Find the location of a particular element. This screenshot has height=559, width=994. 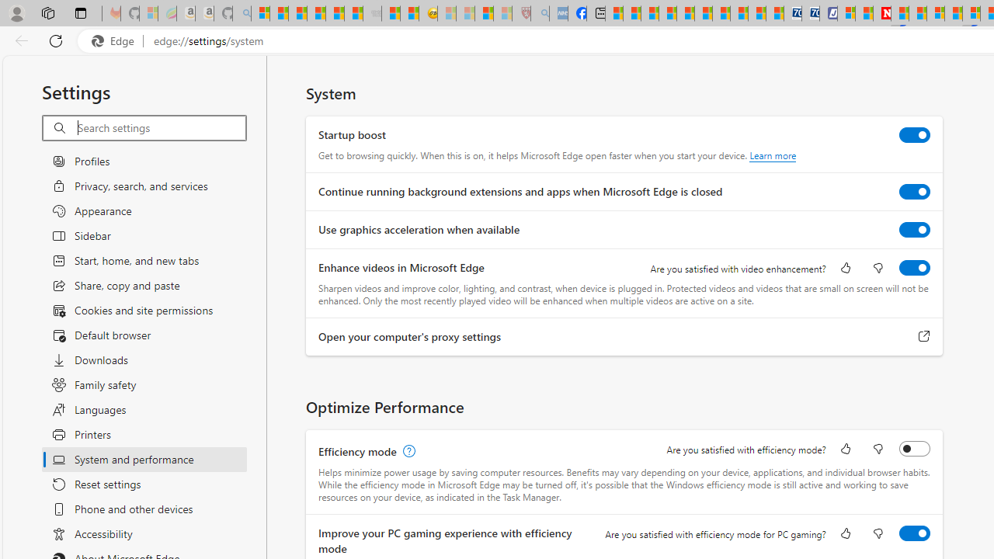

14 Common Myths Debunked By Scientific Facts is located at coordinates (918, 14).